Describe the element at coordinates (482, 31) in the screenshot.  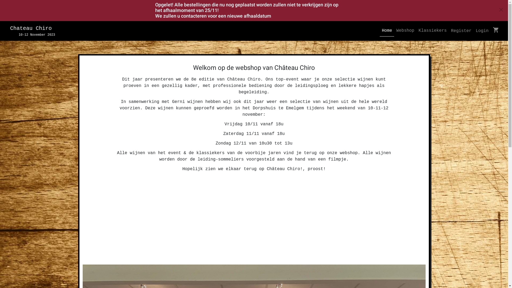
I see `Login` at that location.